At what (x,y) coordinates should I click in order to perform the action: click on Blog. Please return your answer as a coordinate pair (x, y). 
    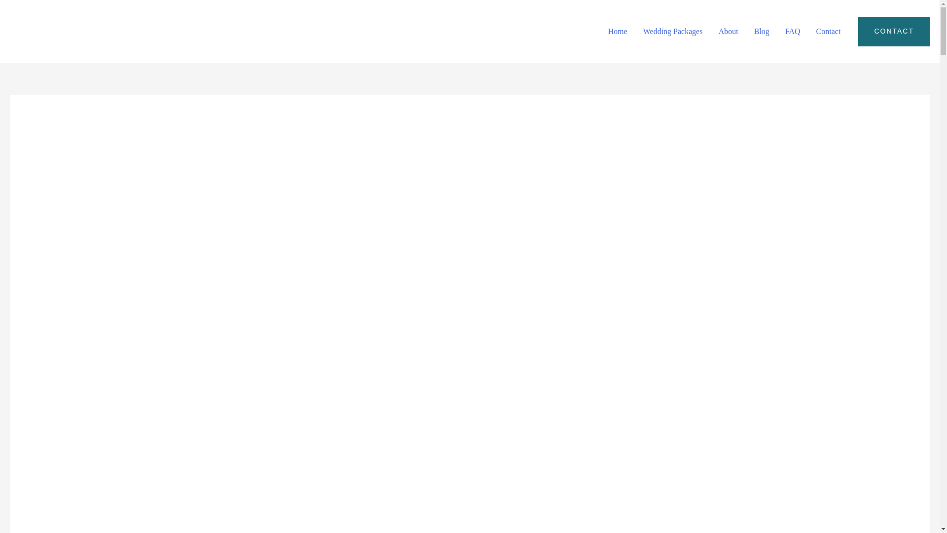
    Looking at the image, I should click on (762, 32).